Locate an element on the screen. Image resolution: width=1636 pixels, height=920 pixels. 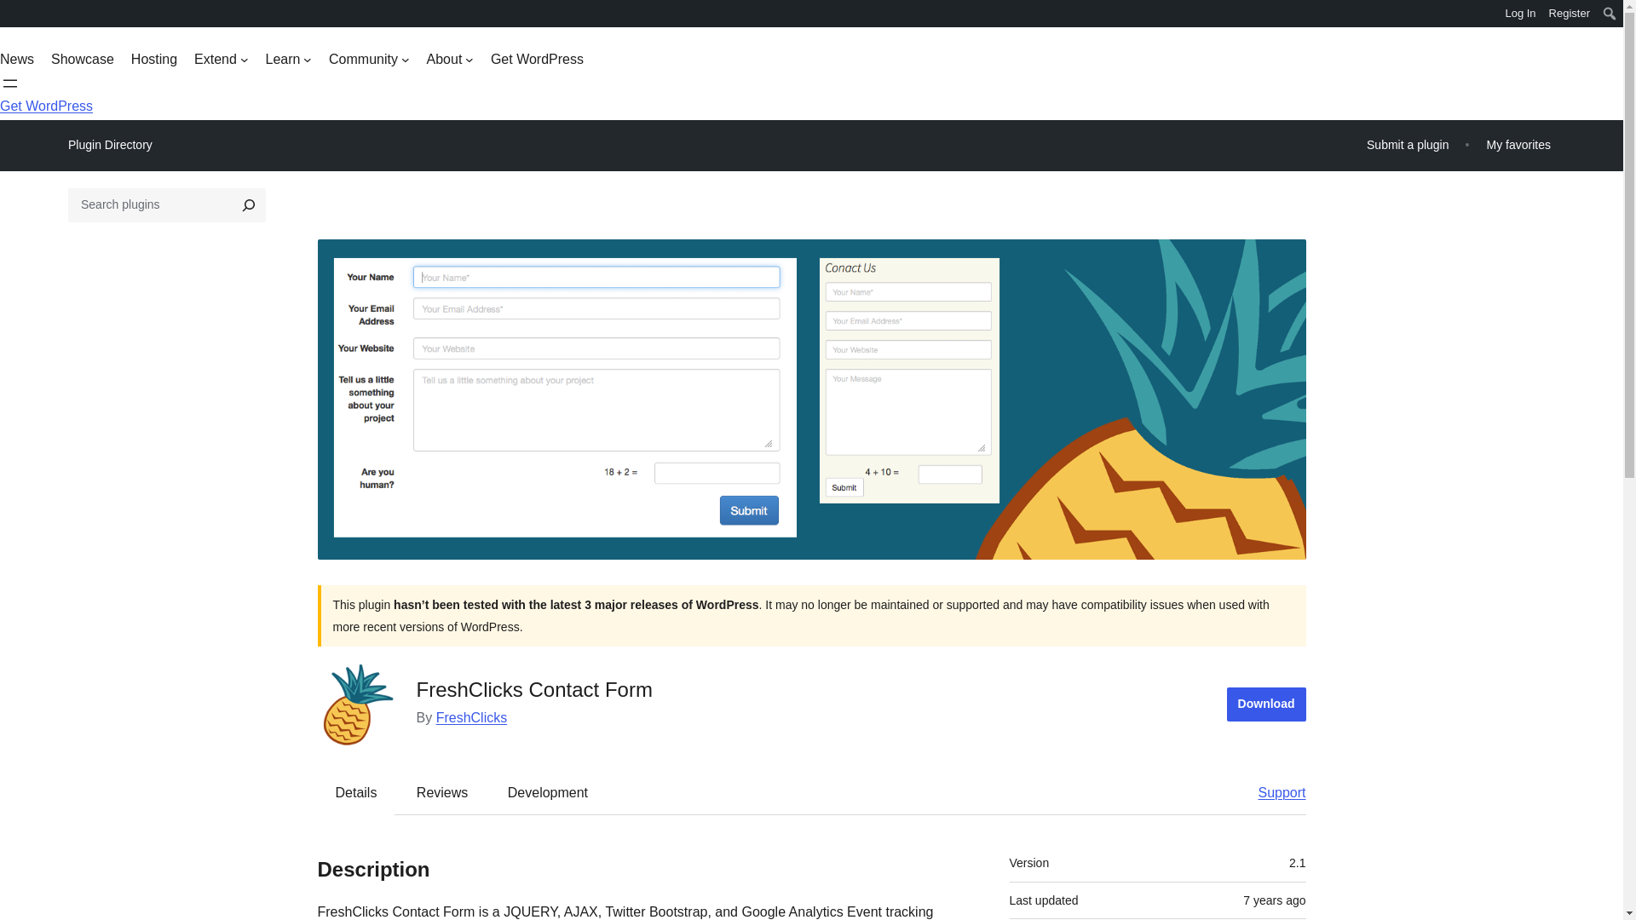
Log In is located at coordinates (1520, 14).